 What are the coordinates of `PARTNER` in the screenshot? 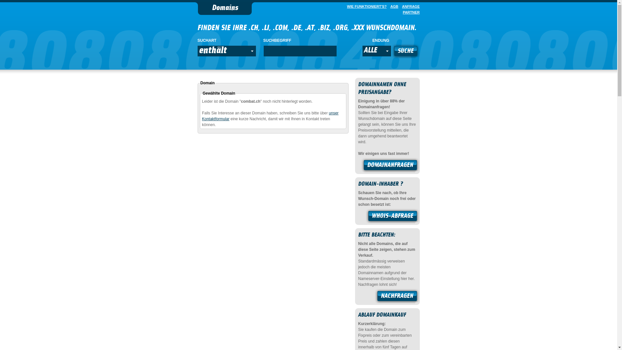 It's located at (410, 12).